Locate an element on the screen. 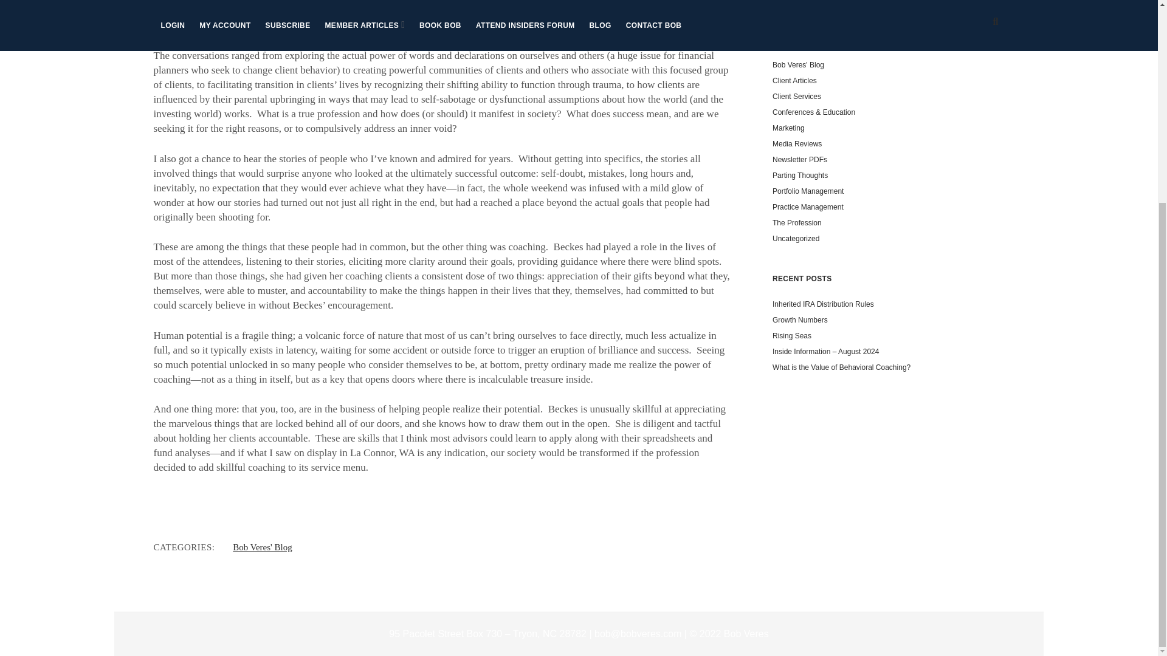  Bob Veres' Blog is located at coordinates (798, 65).